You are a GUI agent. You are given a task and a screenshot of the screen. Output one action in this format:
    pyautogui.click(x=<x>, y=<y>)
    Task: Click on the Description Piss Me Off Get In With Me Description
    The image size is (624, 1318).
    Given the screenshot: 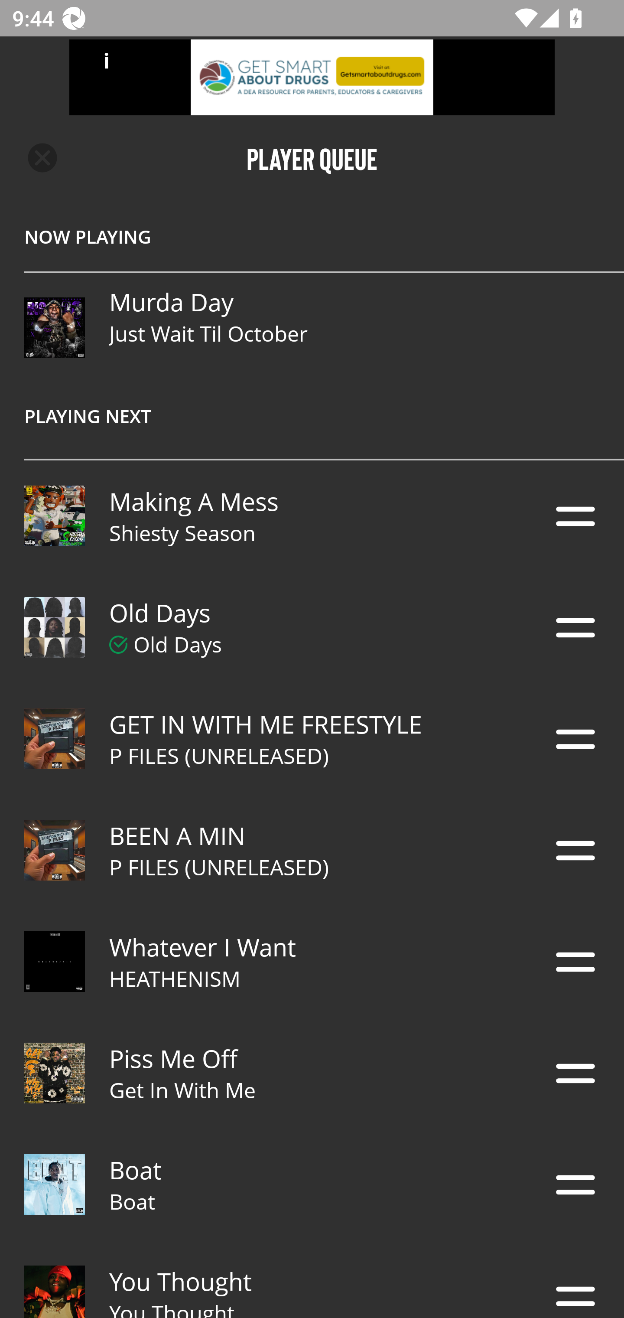 What is the action you would take?
    pyautogui.click(x=312, y=1073)
    